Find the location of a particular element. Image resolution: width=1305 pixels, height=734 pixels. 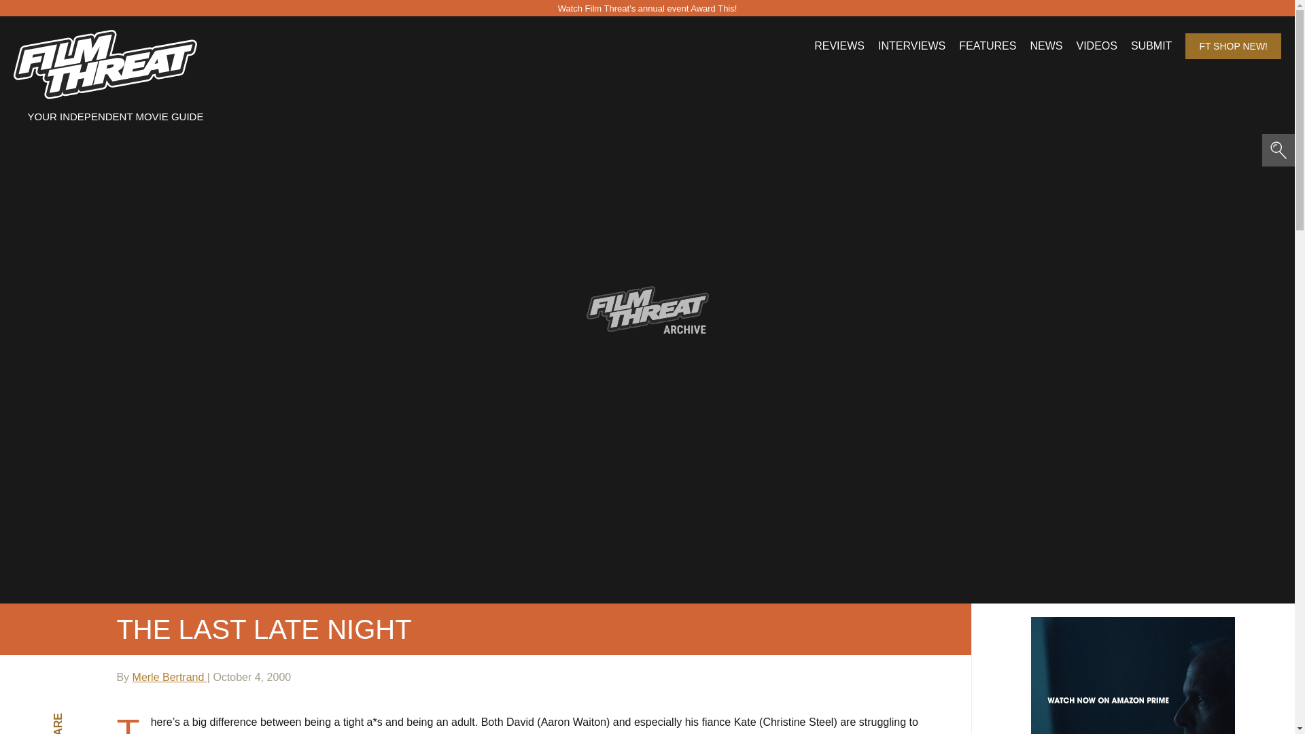

NEWS is located at coordinates (1045, 46).